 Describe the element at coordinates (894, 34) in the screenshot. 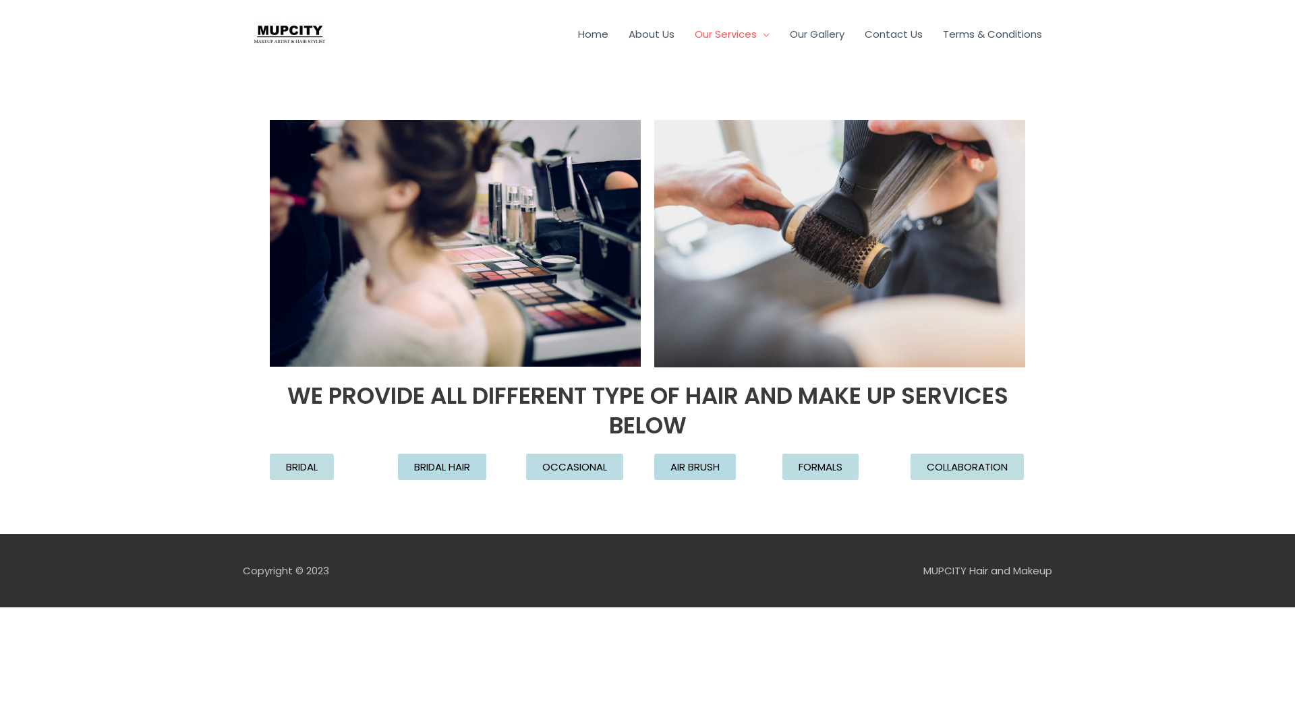

I see `Contact Us` at that location.